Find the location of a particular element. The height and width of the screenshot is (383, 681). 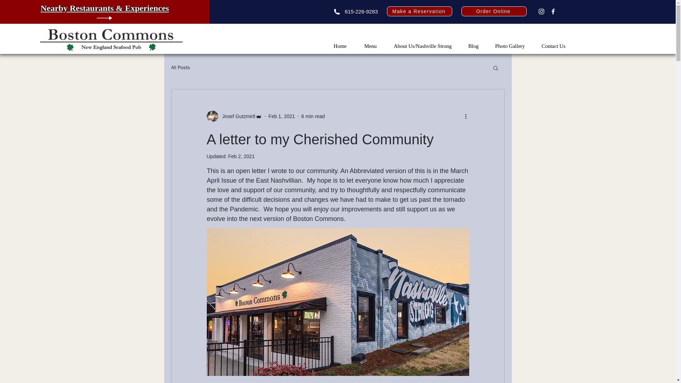

Blog is located at coordinates (473, 46).